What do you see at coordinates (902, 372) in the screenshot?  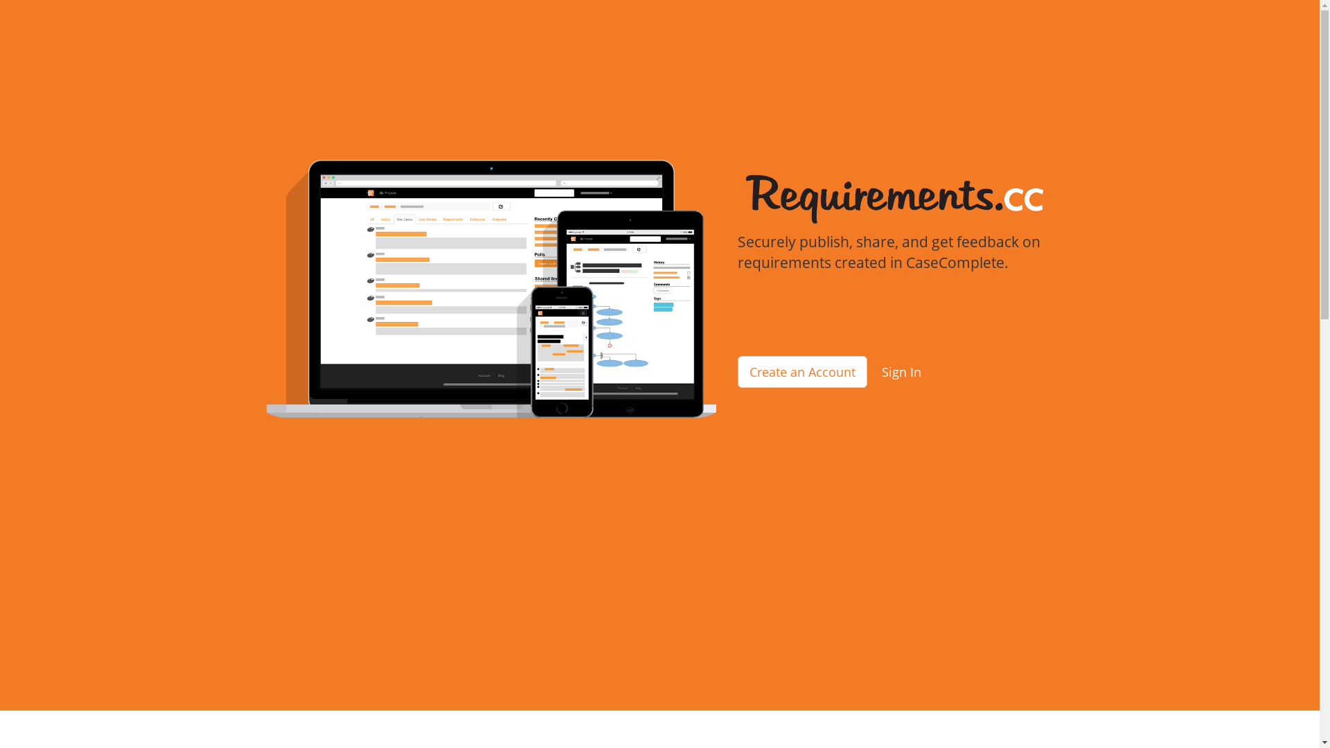 I see `Sign In` at bounding box center [902, 372].